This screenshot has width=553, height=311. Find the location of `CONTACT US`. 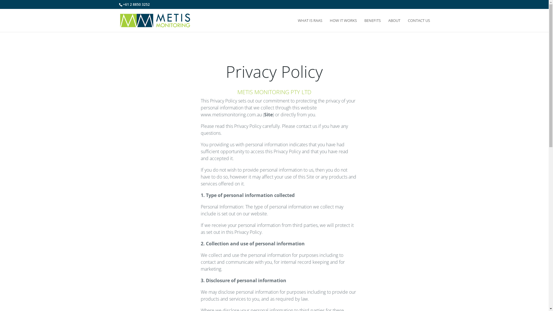

CONTACT US is located at coordinates (419, 25).